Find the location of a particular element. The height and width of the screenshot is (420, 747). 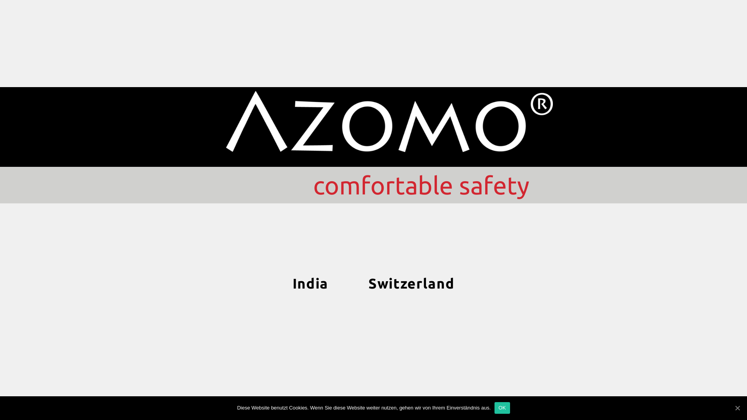

Switzerland is located at coordinates (412, 283).